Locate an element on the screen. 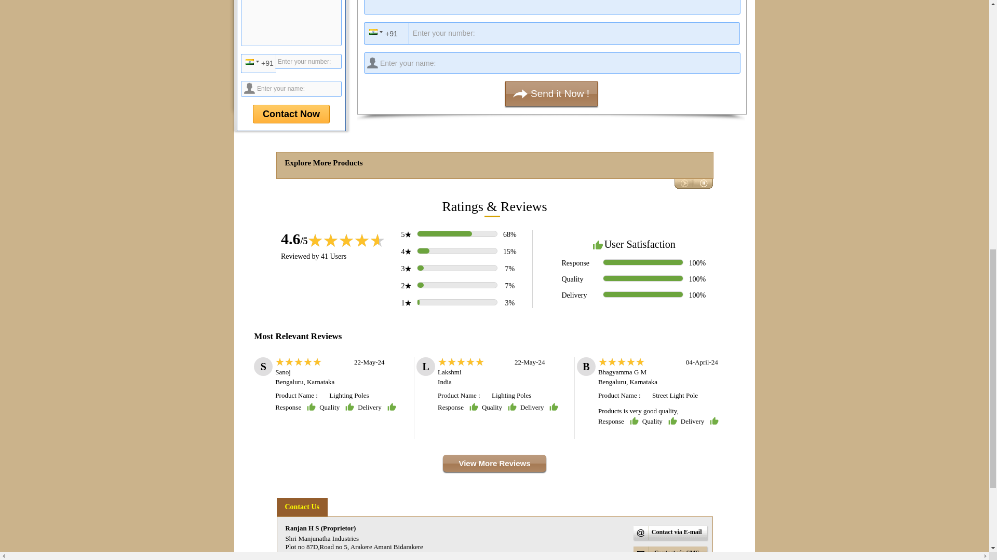  Enter your name: is located at coordinates (291, 88).